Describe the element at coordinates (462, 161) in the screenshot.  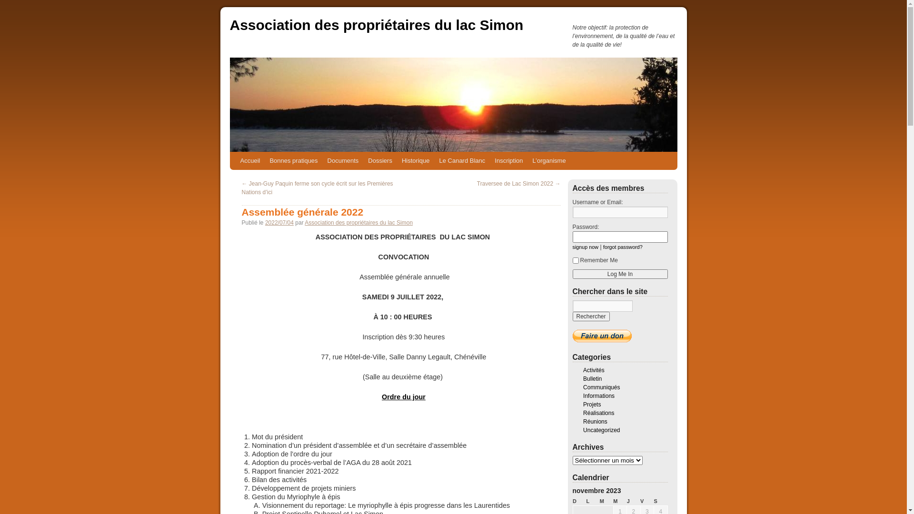
I see `Le Canard Blanc` at that location.